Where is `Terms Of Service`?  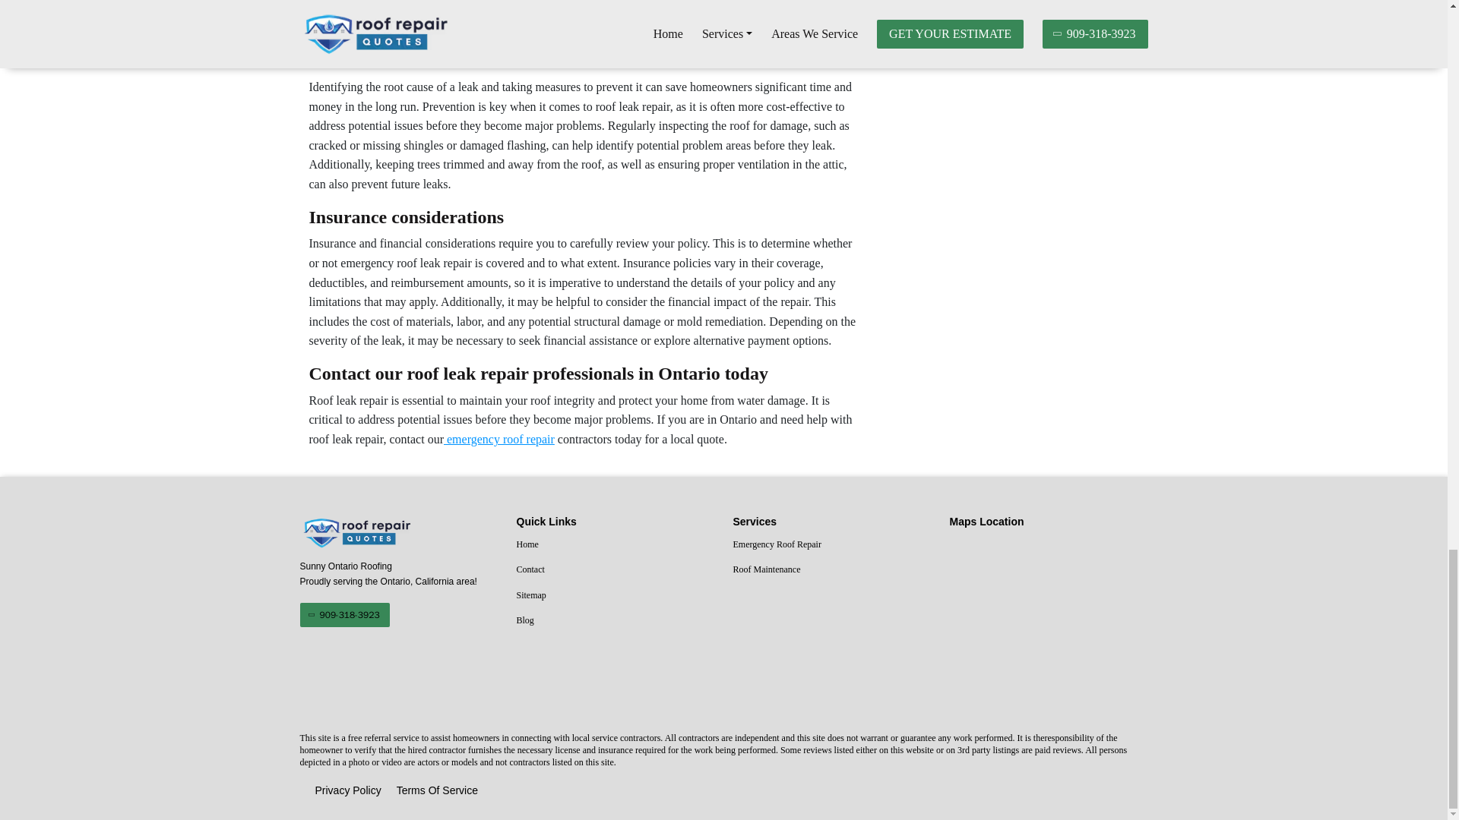
Terms Of Service is located at coordinates (438, 791).